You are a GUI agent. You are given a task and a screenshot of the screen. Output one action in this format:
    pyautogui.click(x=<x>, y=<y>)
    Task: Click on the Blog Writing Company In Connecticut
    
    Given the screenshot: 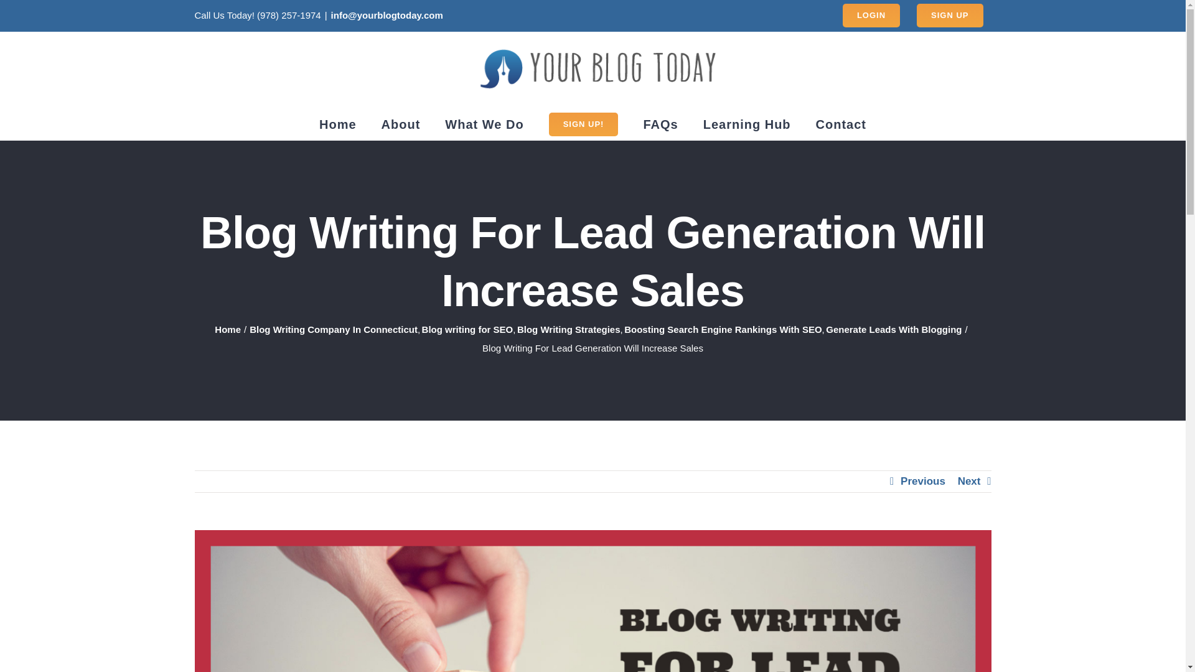 What is the action you would take?
    pyautogui.click(x=334, y=329)
    